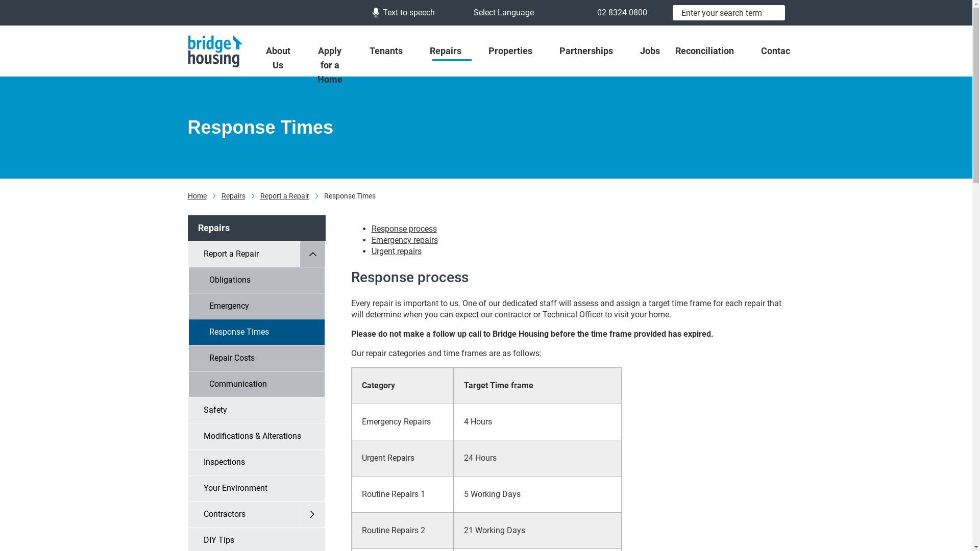 The width and height of the screenshot is (980, 551). I want to click on Urgent repairs, so click(397, 251).